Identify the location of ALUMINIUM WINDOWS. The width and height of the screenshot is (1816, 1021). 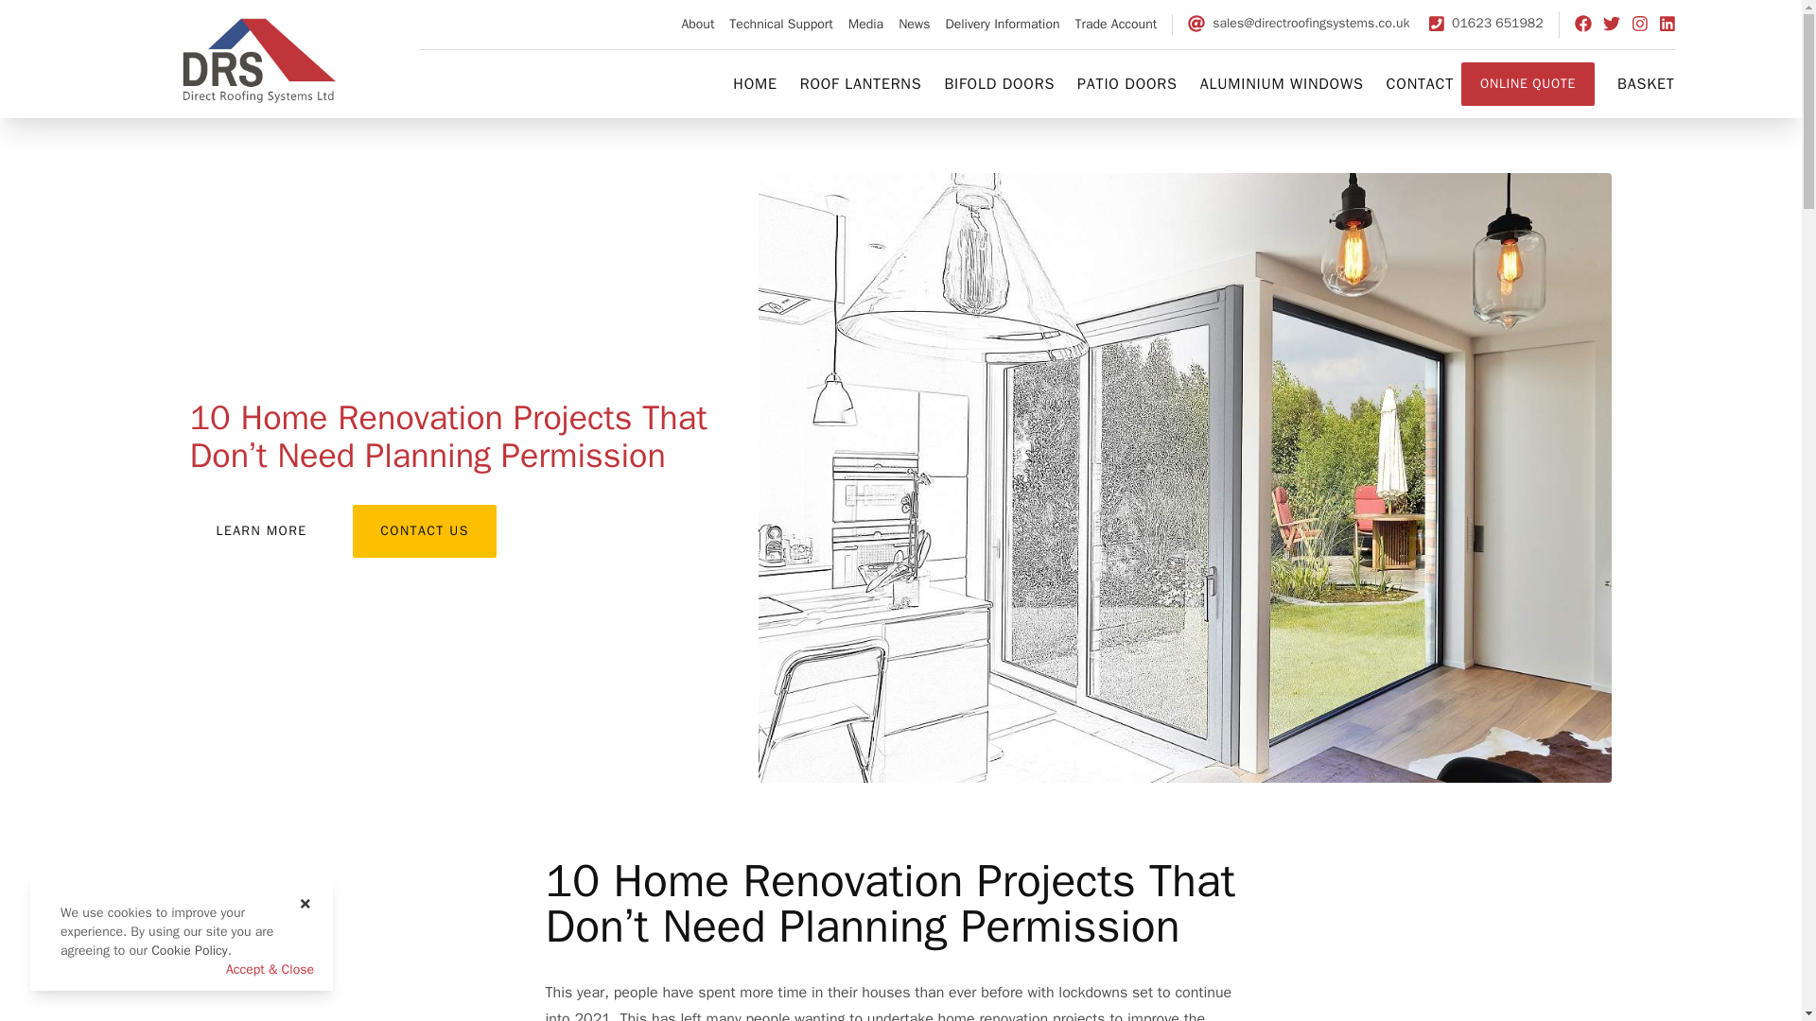
(1282, 83).